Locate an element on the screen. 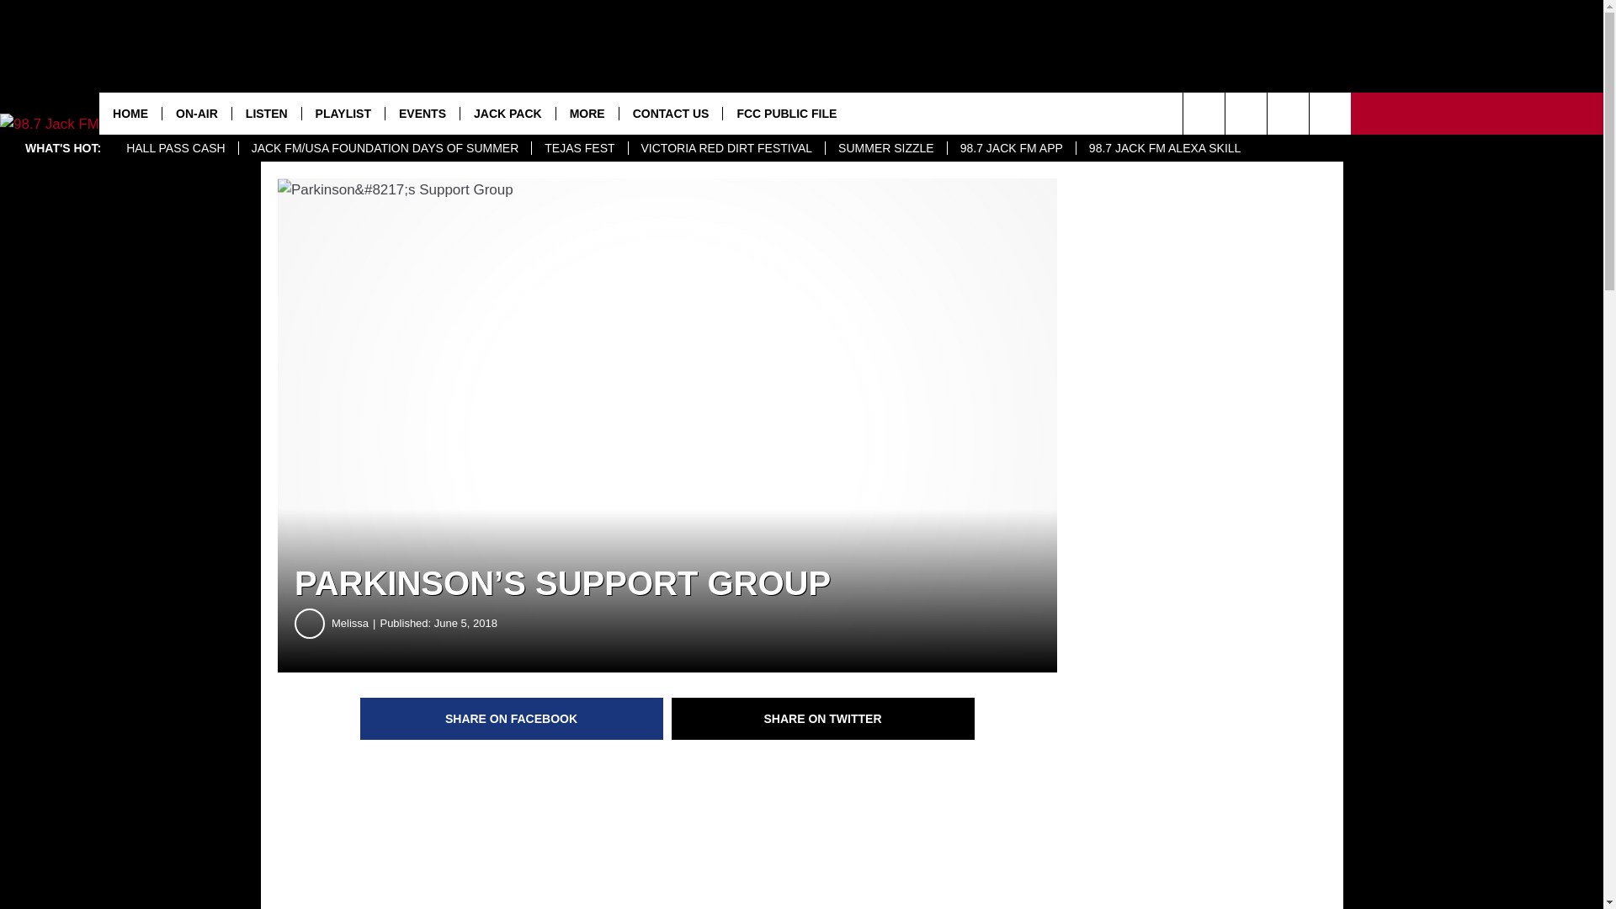  FCC PUBLIC FILE is located at coordinates (786, 113).